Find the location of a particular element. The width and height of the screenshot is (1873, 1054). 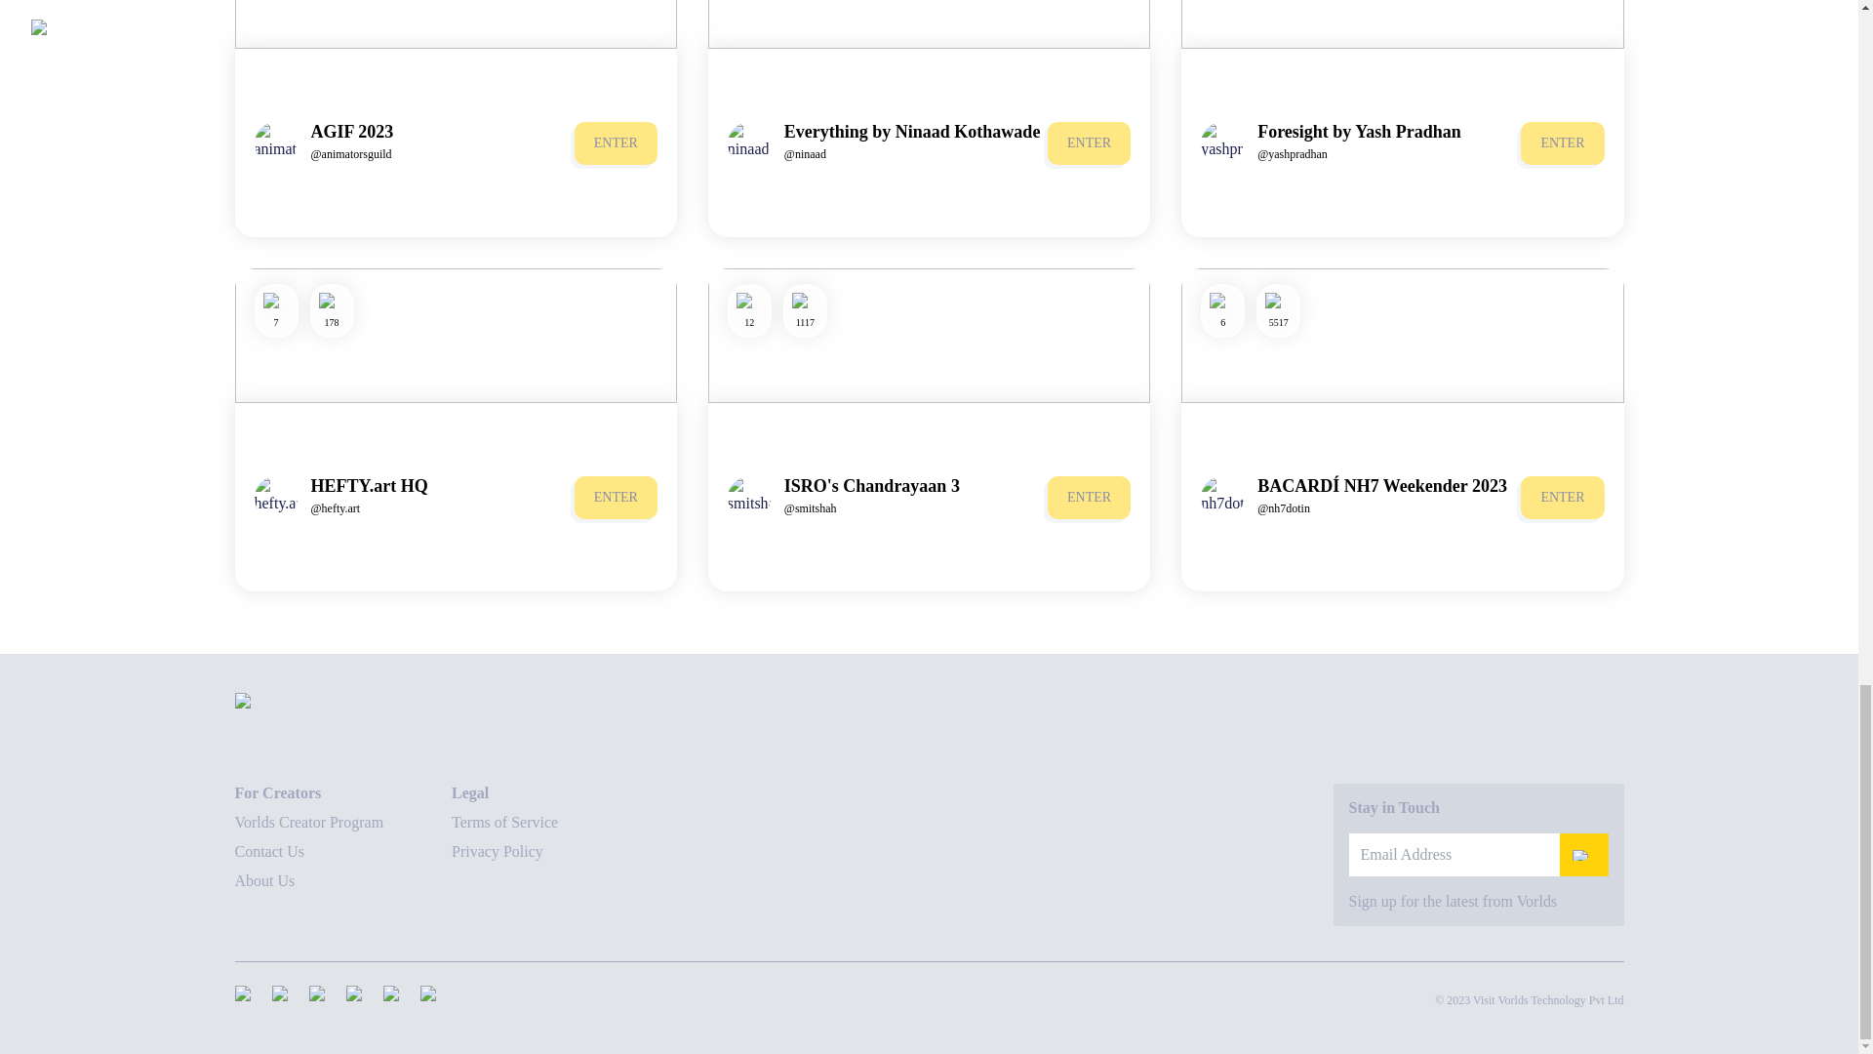

ENTER is located at coordinates (616, 498).